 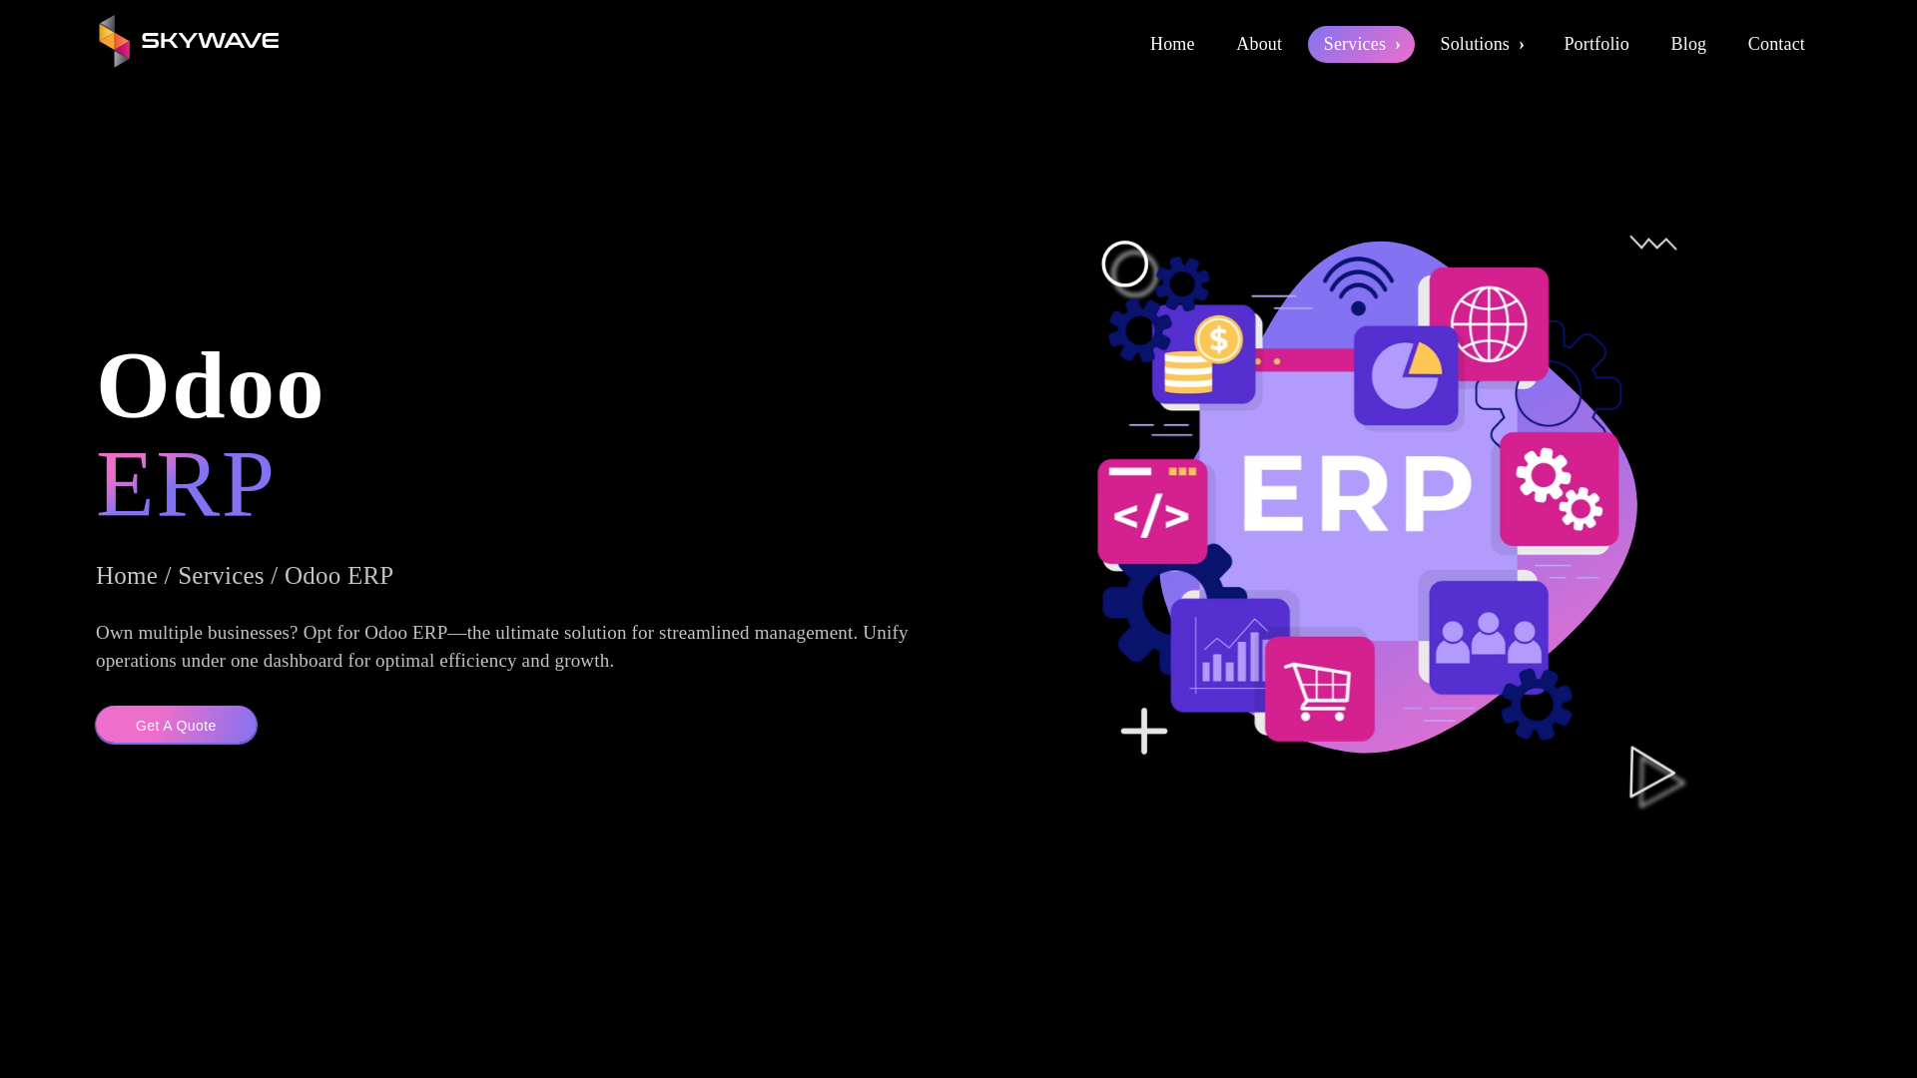 What do you see at coordinates (1777, 44) in the screenshot?
I see `Contact` at bounding box center [1777, 44].